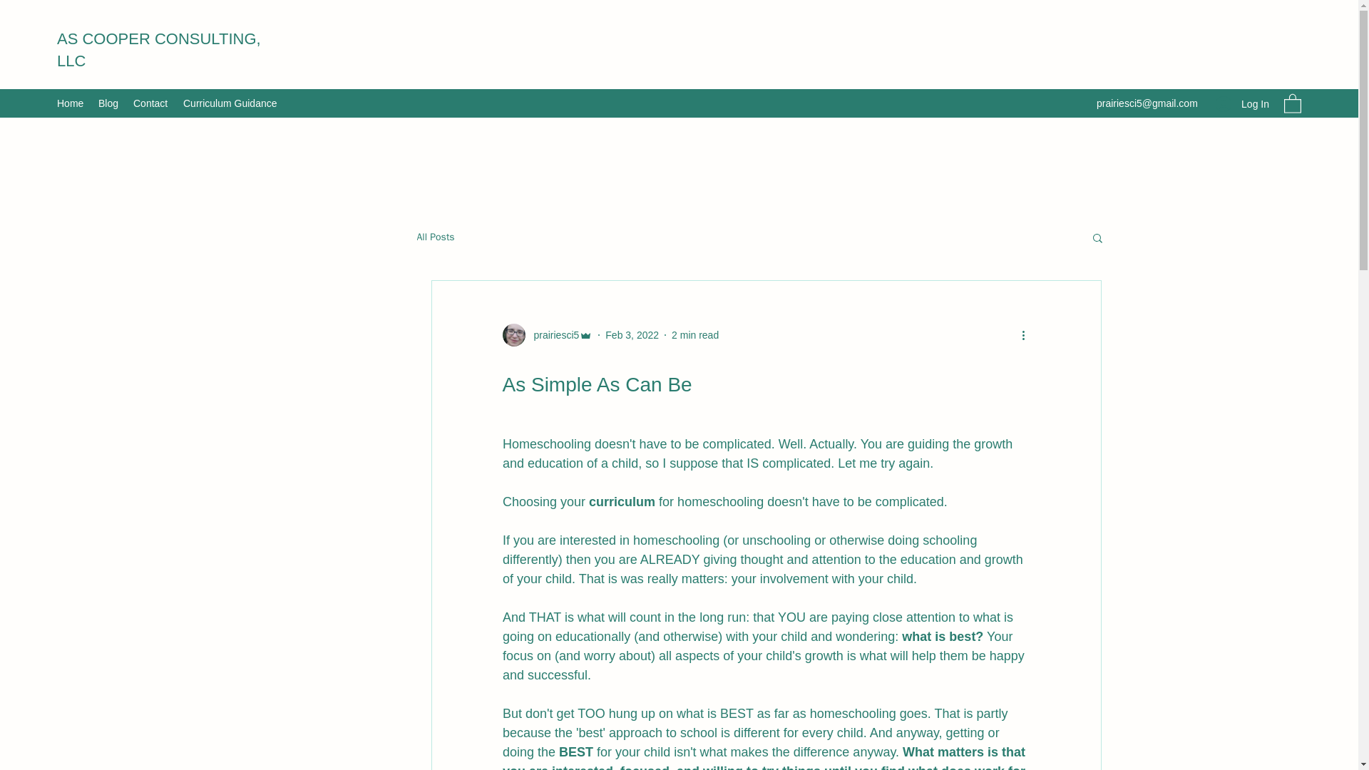 This screenshot has height=770, width=1369. What do you see at coordinates (552, 335) in the screenshot?
I see `prairiesci5` at bounding box center [552, 335].